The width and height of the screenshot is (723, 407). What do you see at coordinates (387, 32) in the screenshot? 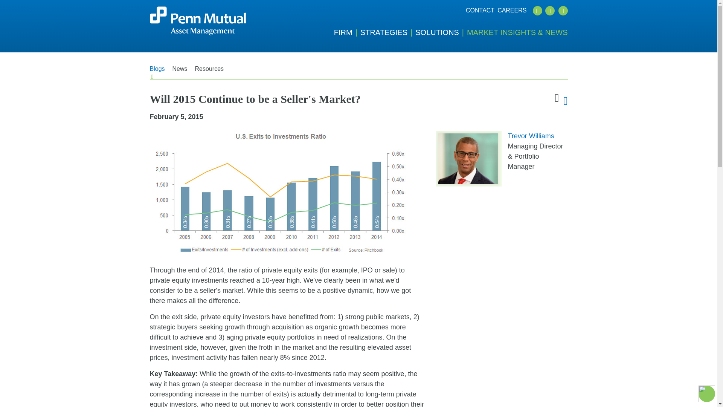
I see `STRATEGIES` at bounding box center [387, 32].